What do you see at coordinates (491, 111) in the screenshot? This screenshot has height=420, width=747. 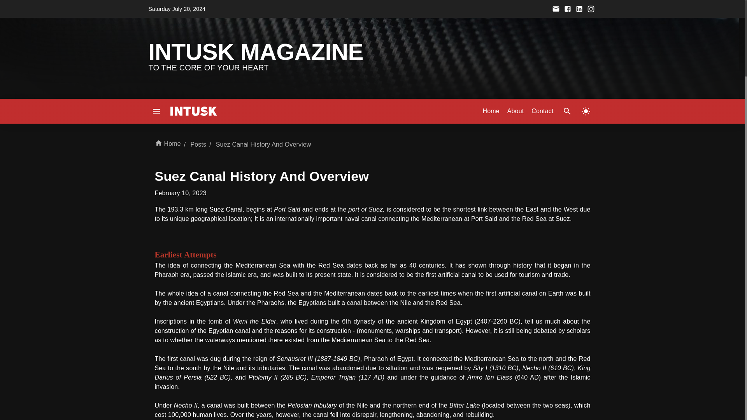 I see `Home` at bounding box center [491, 111].